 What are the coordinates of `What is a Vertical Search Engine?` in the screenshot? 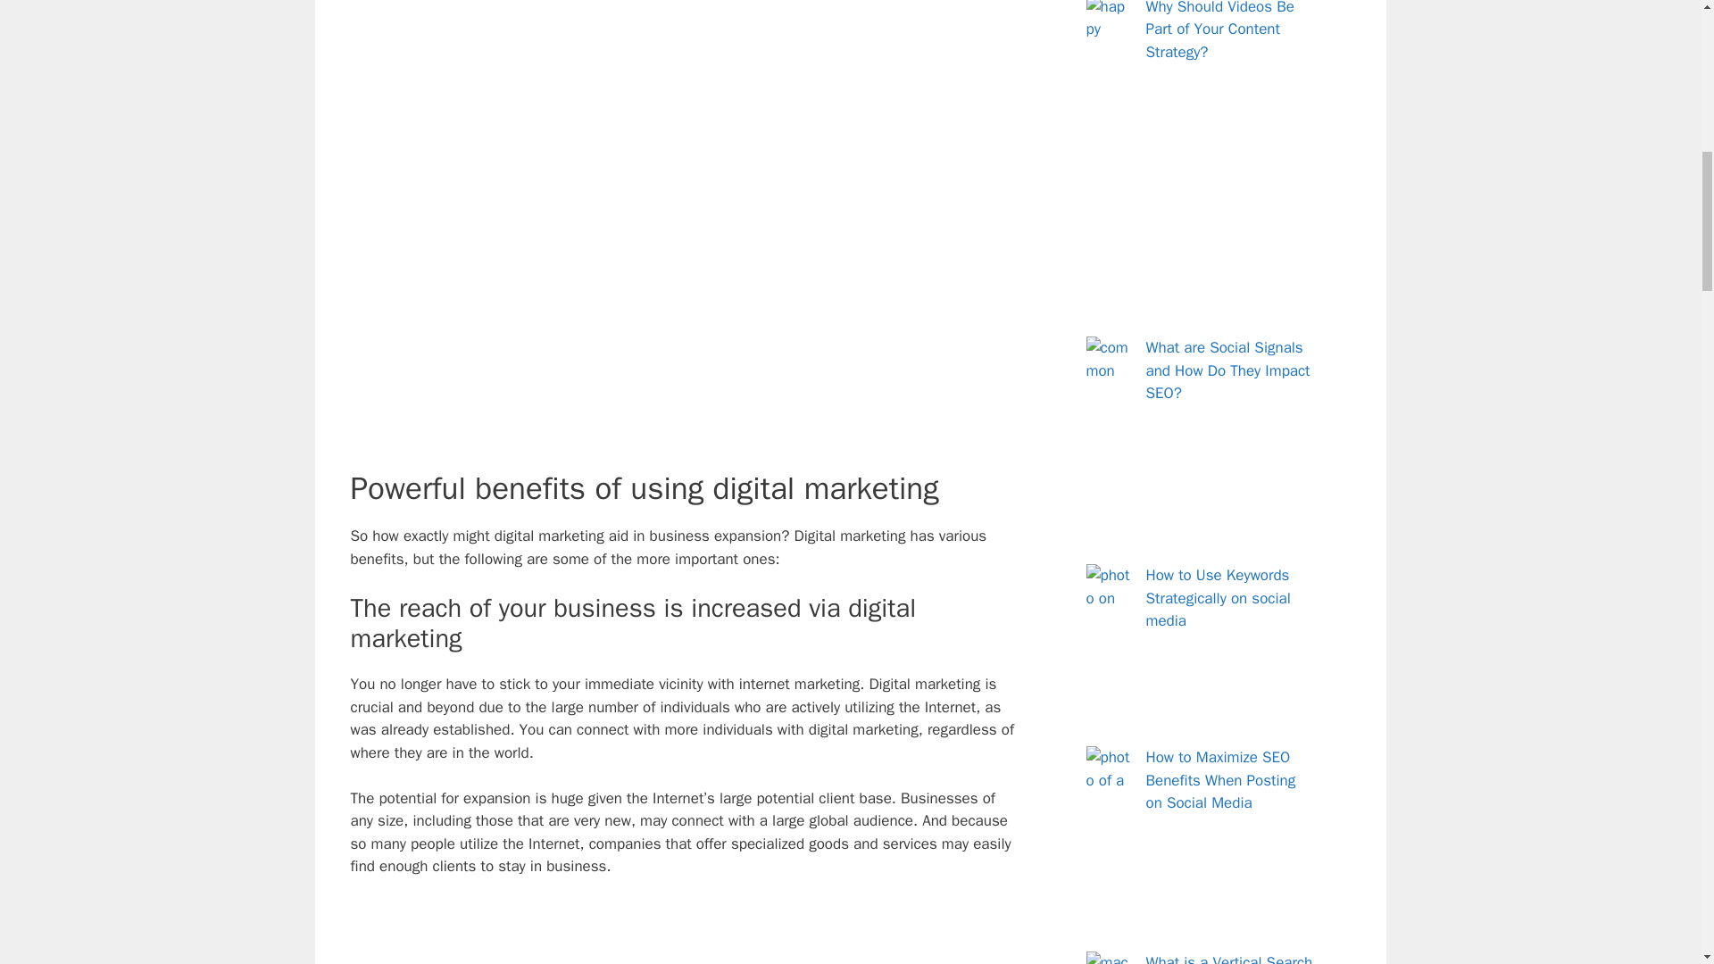 It's located at (1229, 959).